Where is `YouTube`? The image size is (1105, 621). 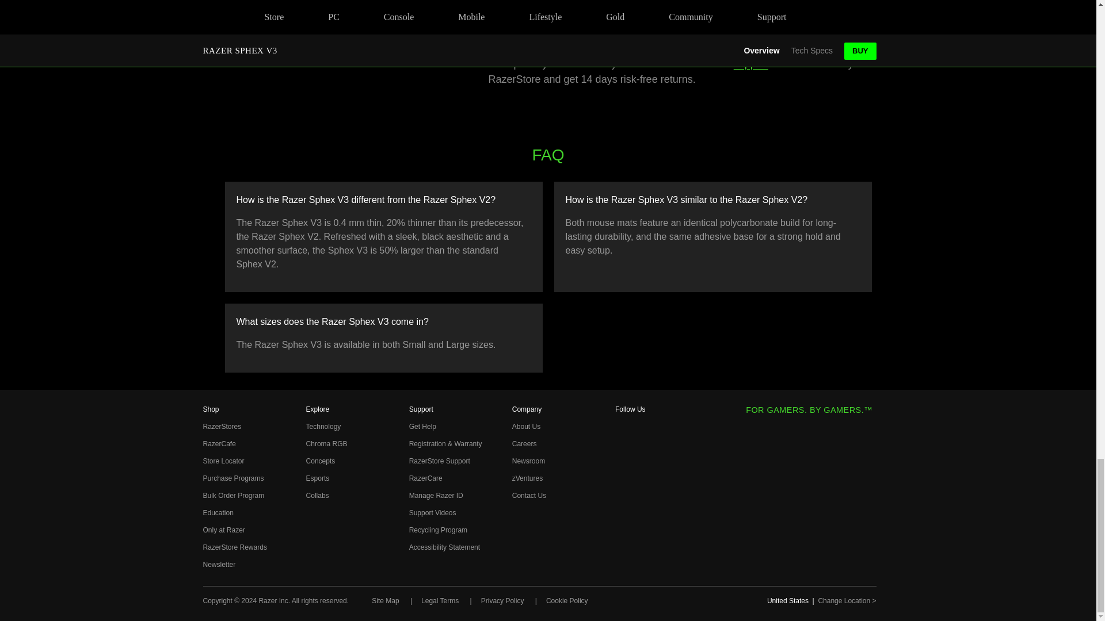
YouTube is located at coordinates (623, 505).